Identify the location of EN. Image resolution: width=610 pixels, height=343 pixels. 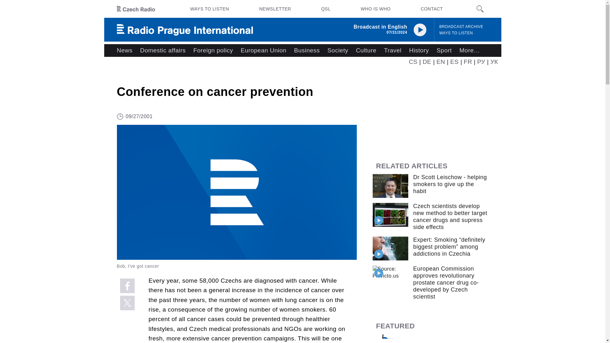
(441, 62).